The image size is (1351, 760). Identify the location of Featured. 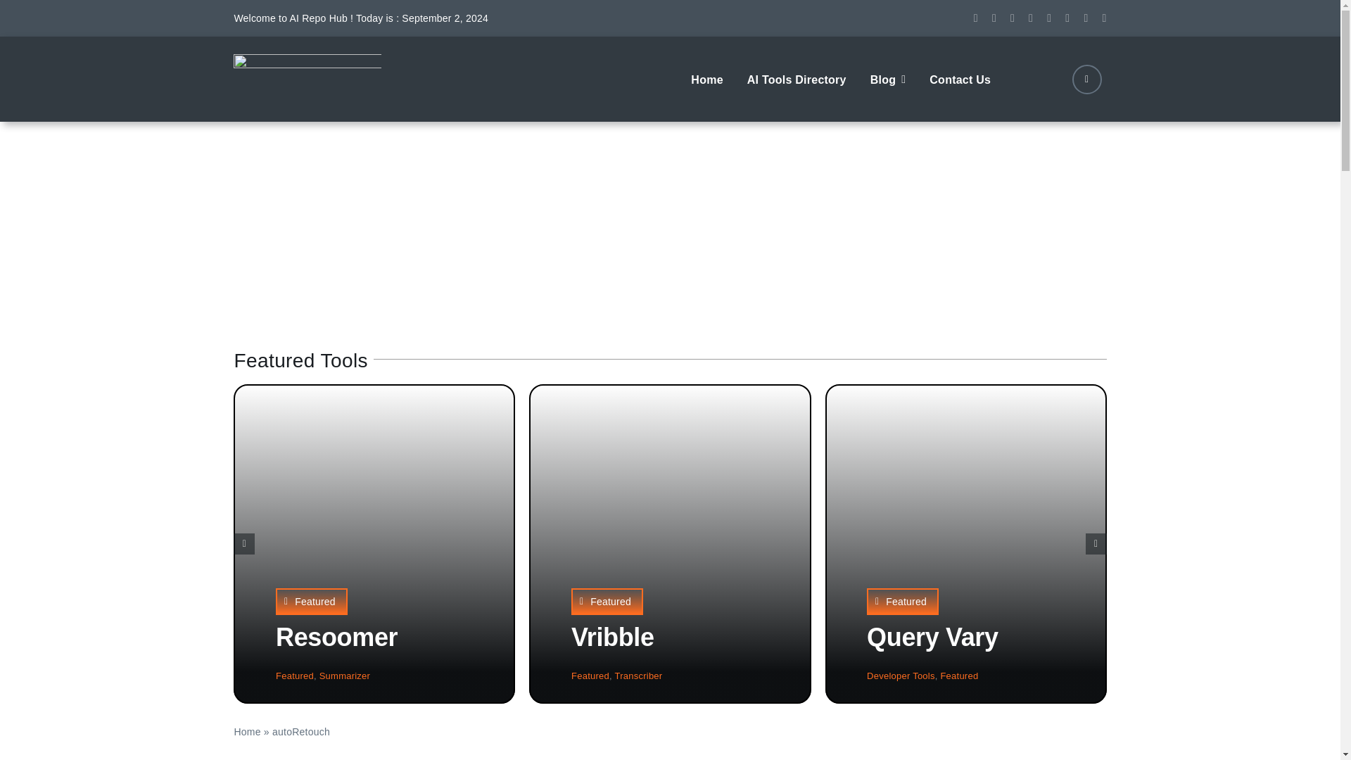
(959, 676).